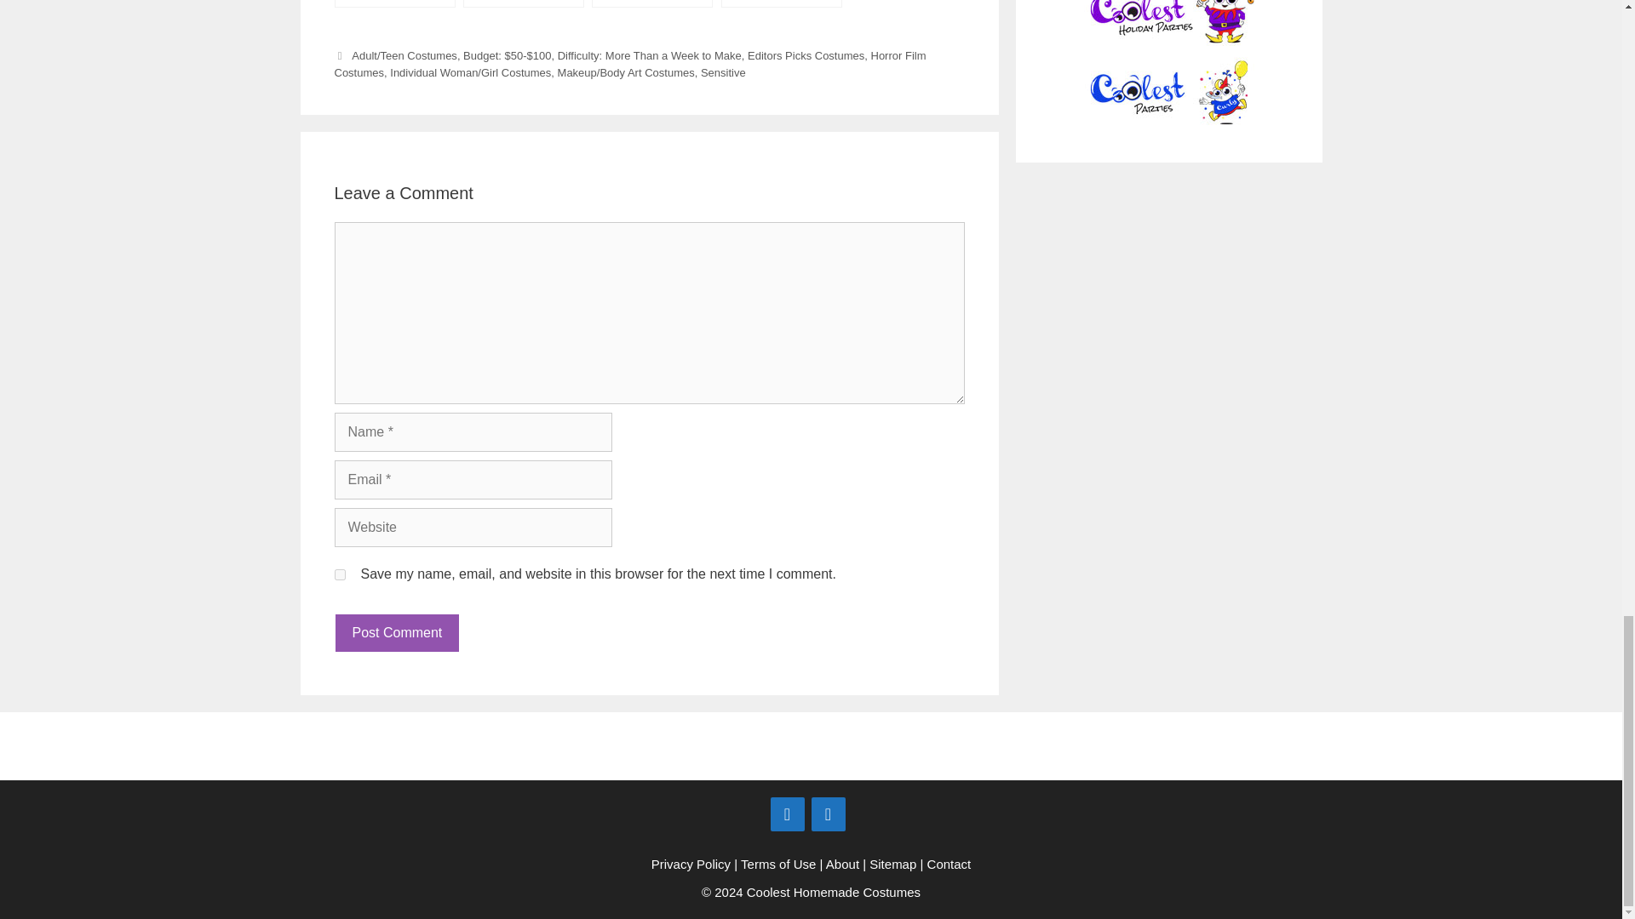 Image resolution: width=1635 pixels, height=919 pixels. Describe the element at coordinates (781, 3) in the screenshot. I see `Homemade Silent Hill Couple Costume` at that location.